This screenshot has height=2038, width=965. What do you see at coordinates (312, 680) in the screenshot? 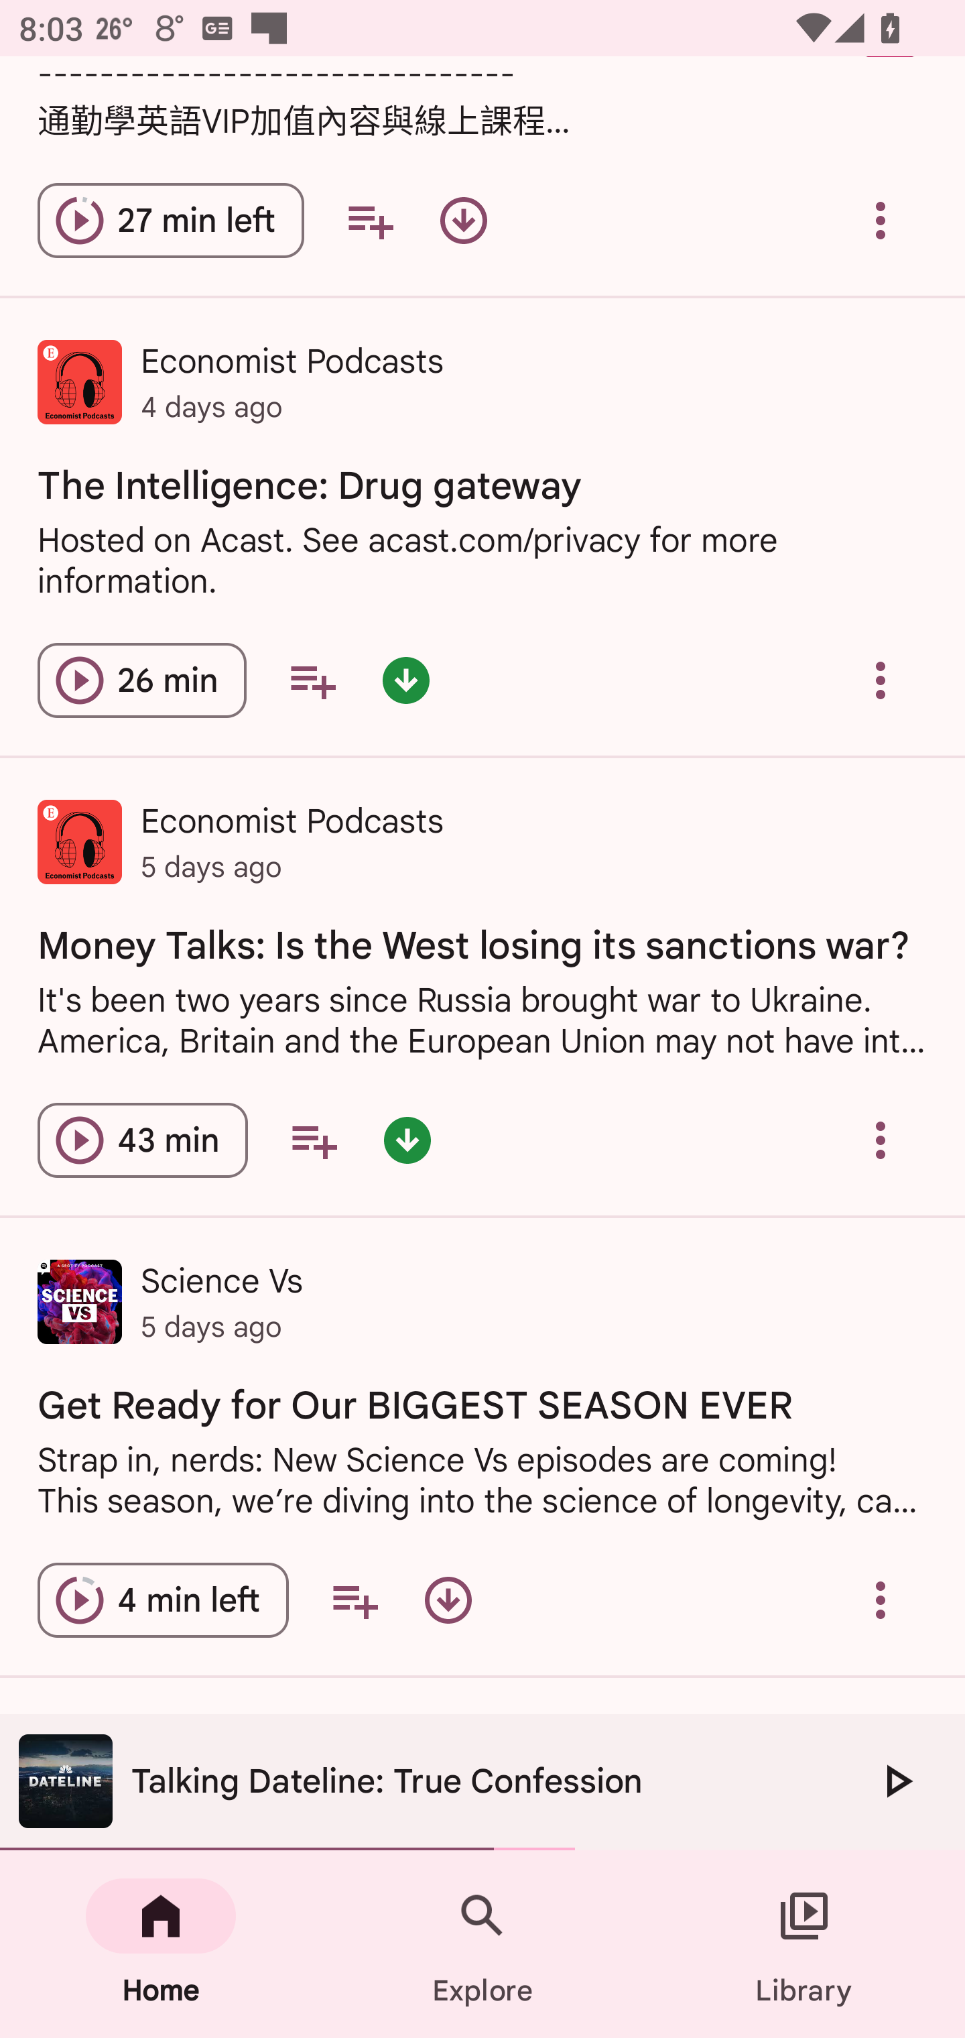
I see `Add to your queue` at bounding box center [312, 680].